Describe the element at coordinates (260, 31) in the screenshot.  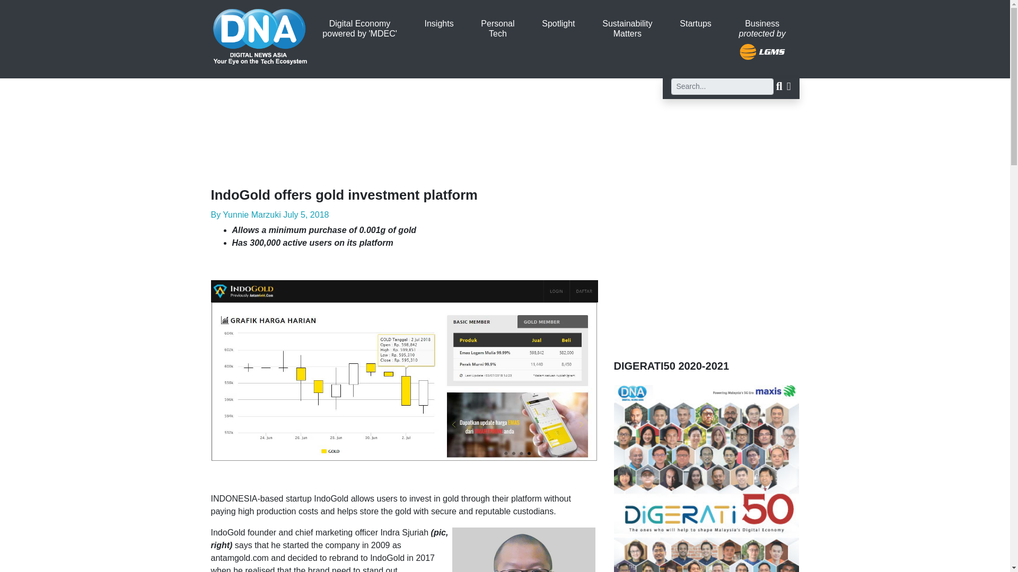
I see `Home` at that location.